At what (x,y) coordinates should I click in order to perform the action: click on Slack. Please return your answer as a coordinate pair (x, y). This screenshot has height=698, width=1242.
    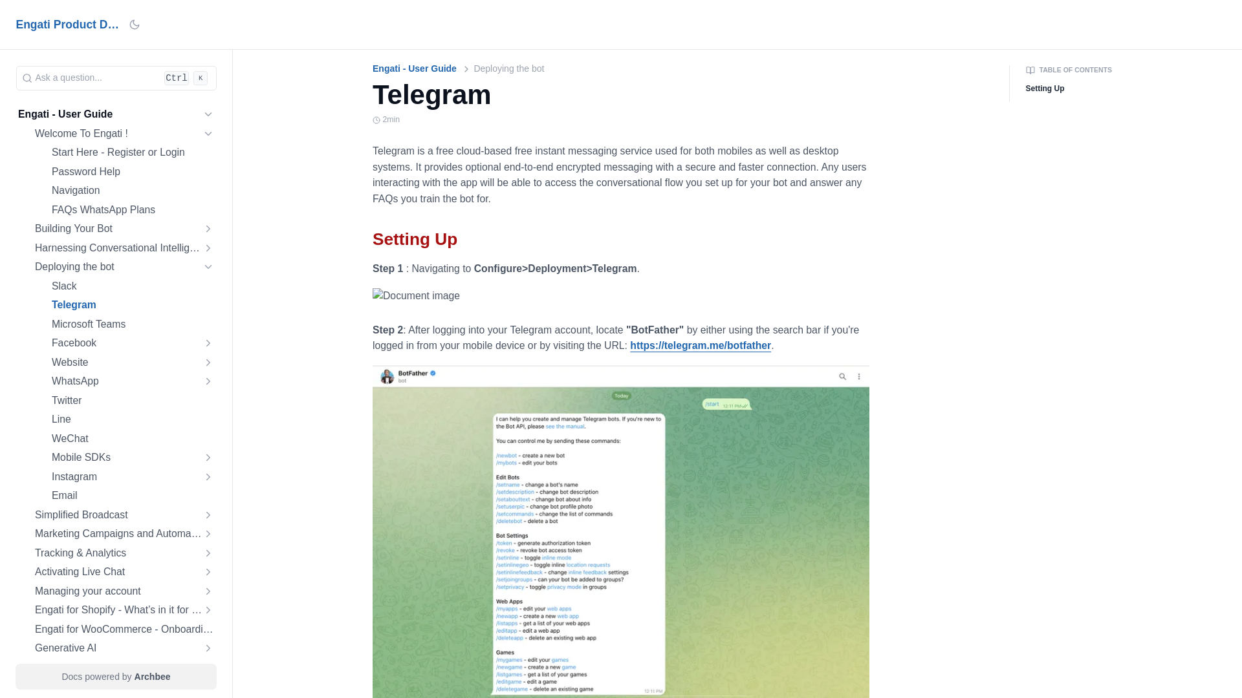
    Looking at the image, I should click on (133, 286).